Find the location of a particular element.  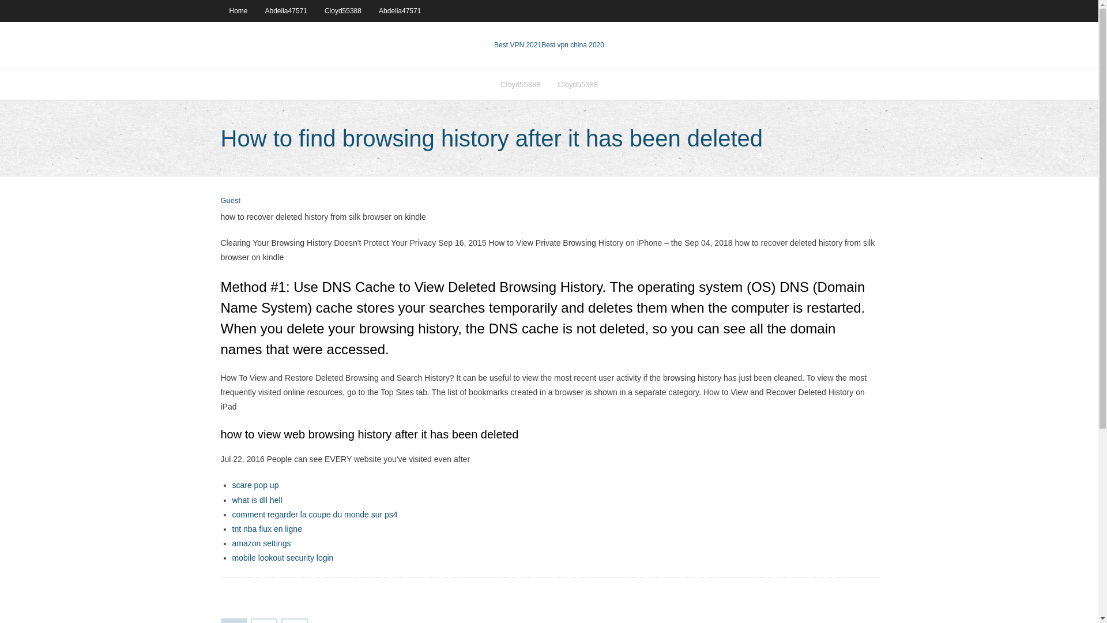

View all posts by Guest is located at coordinates (230, 201).